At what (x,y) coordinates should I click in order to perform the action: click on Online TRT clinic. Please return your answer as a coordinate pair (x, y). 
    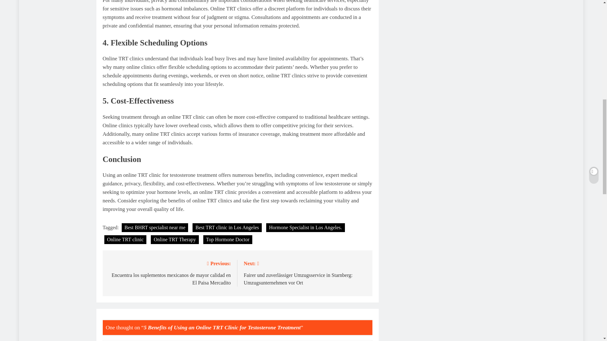
    Looking at the image, I should click on (126, 240).